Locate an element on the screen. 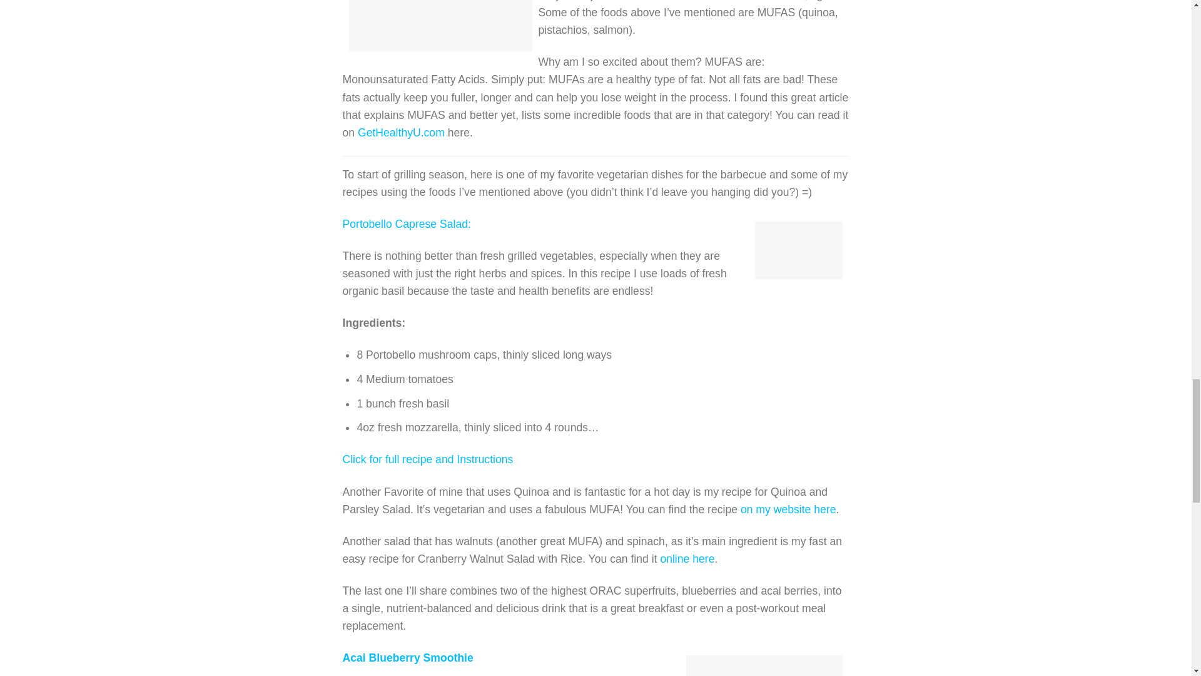 The width and height of the screenshot is (1201, 676). GetHealthyU.com is located at coordinates (401, 133).